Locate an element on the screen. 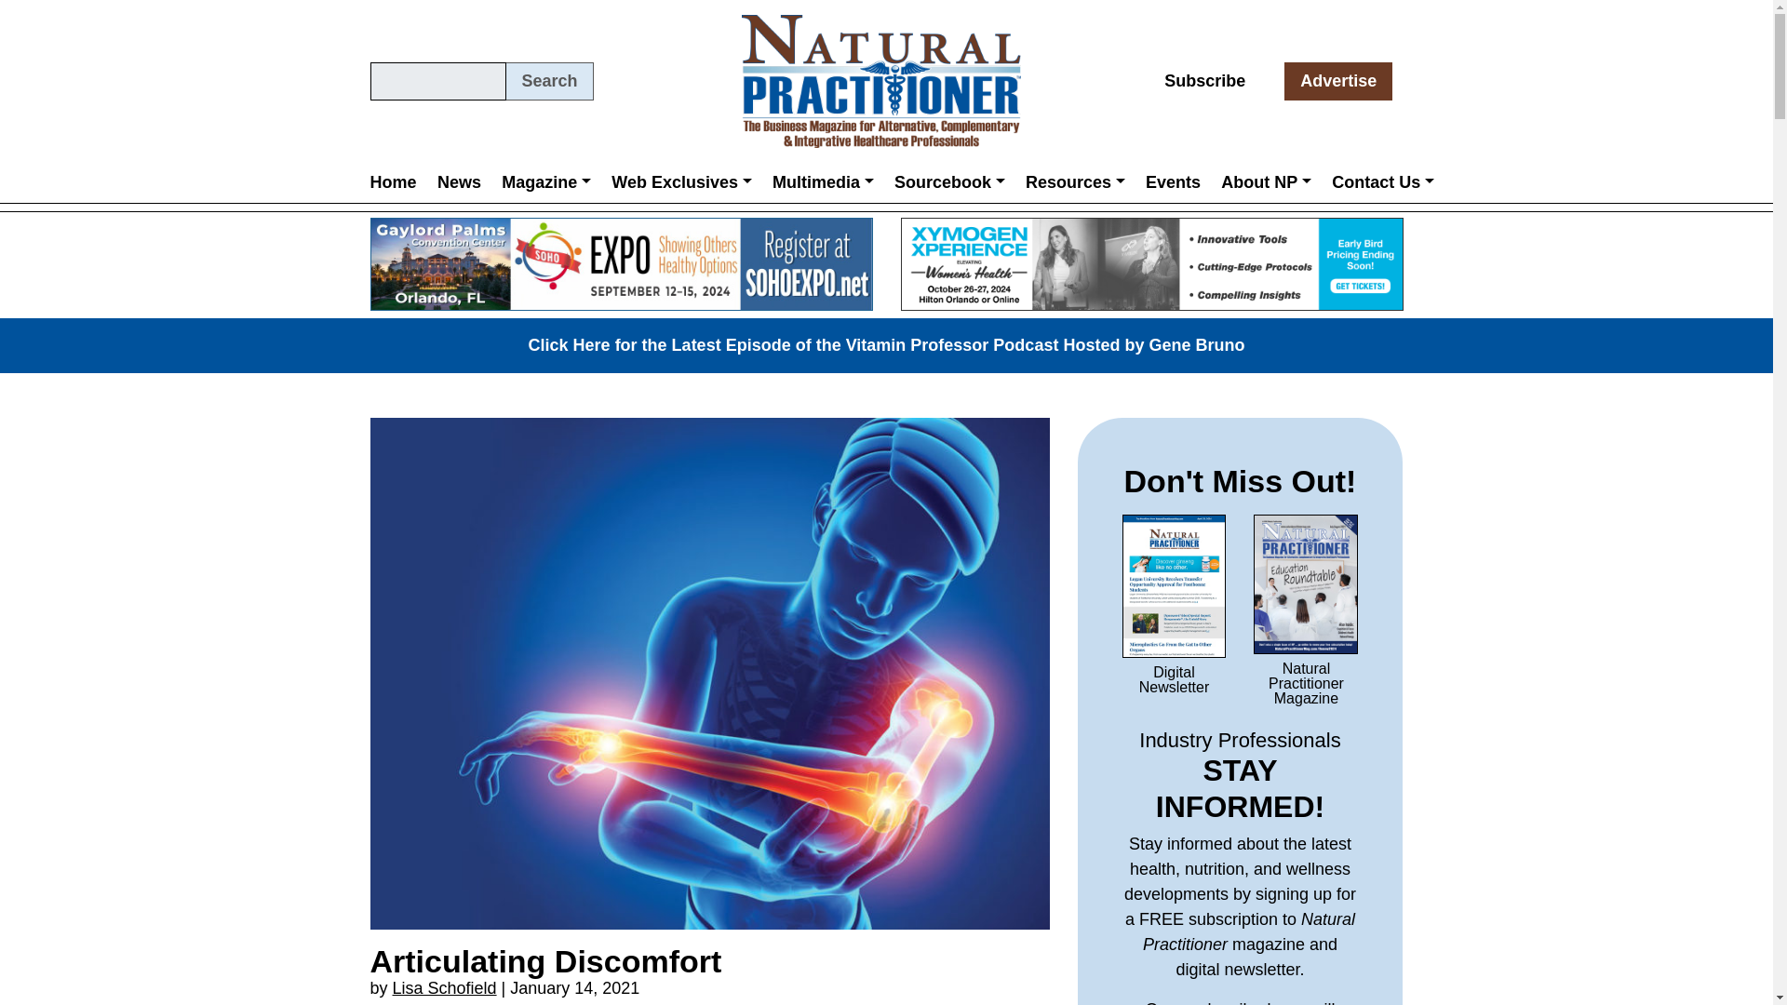  Multimedia is located at coordinates (823, 181).